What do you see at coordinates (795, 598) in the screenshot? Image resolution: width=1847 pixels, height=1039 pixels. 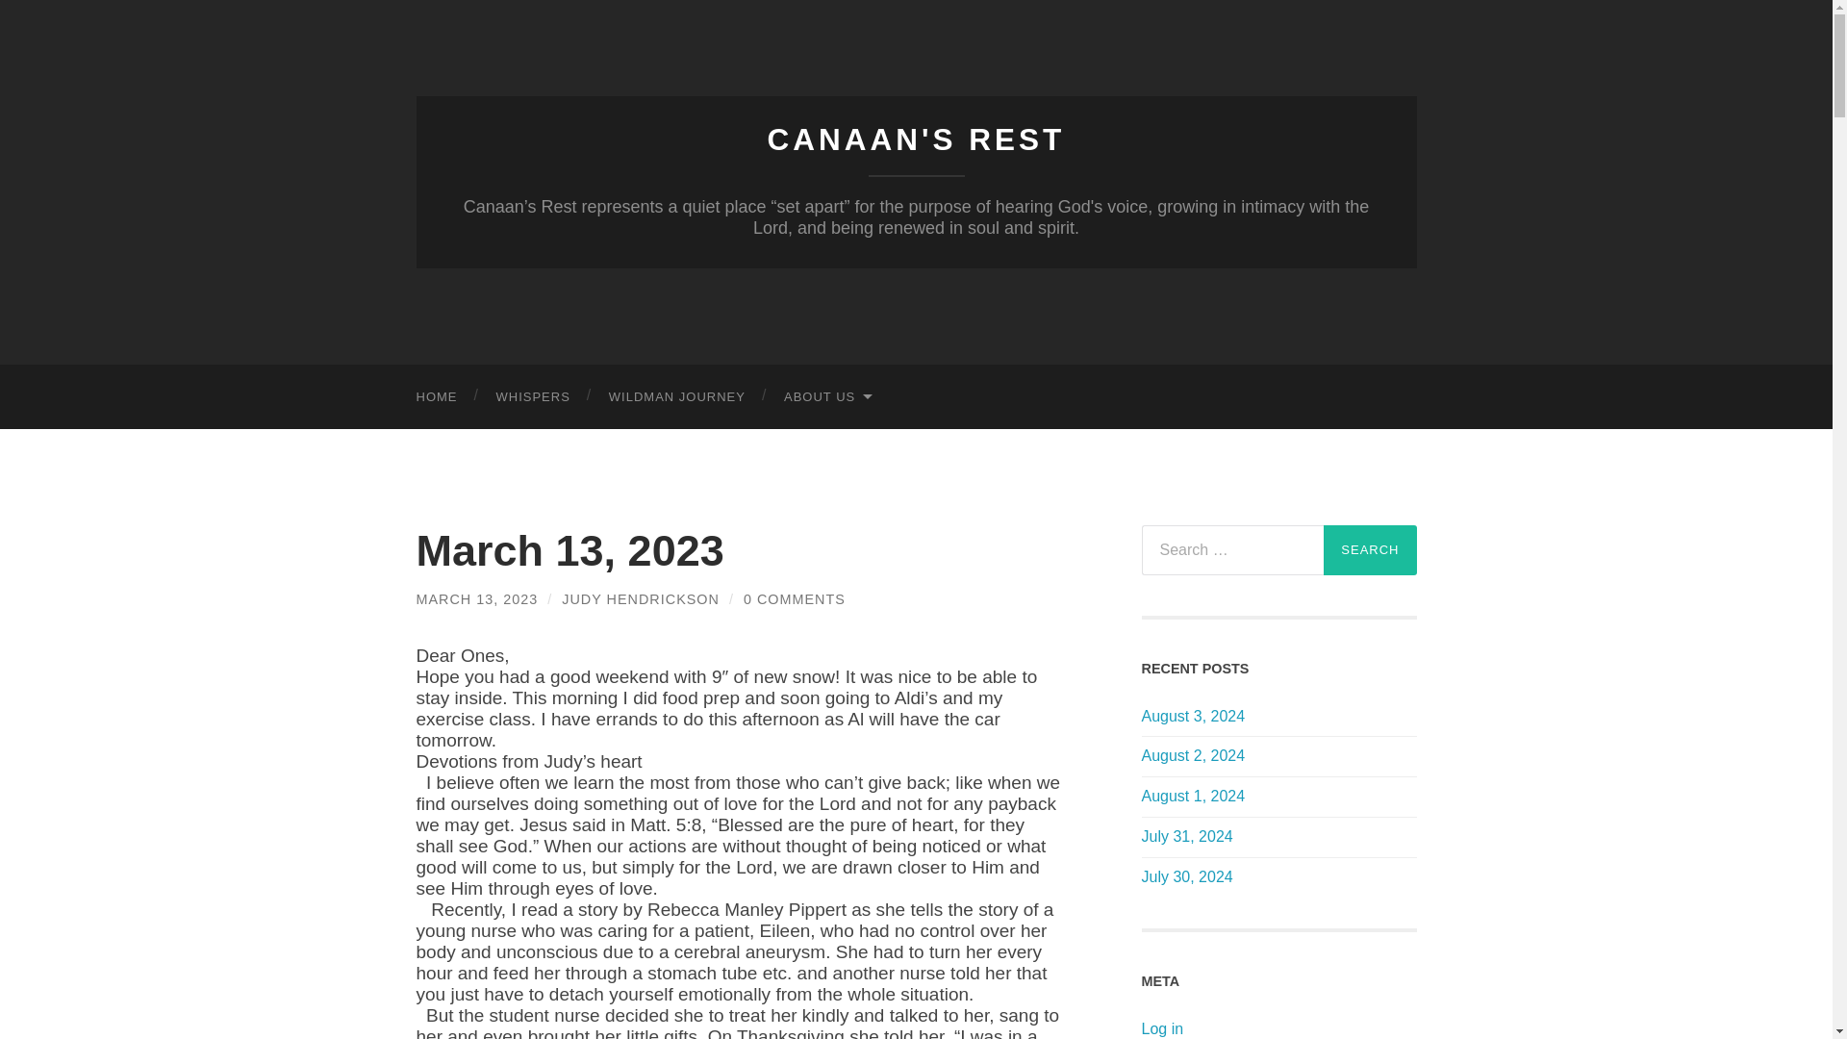 I see `0 COMMENTS` at bounding box center [795, 598].